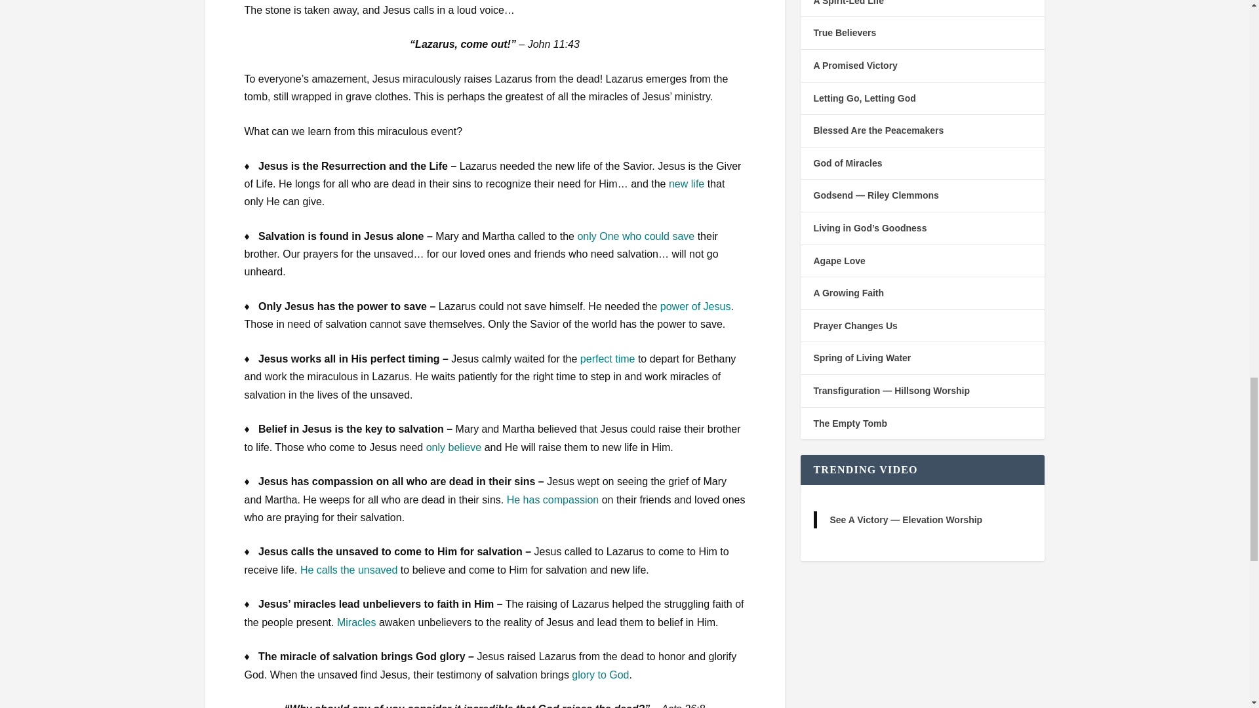 The width and height of the screenshot is (1259, 708). I want to click on only One who could save, so click(635, 236).